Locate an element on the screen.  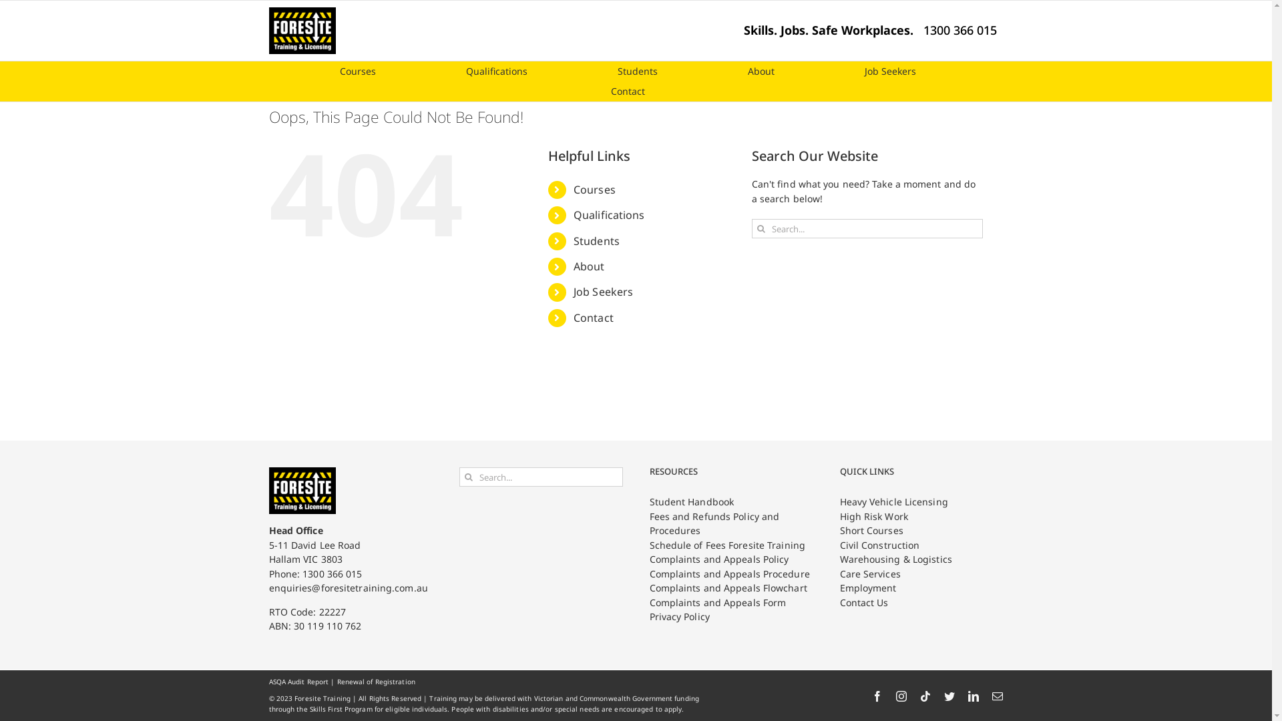
Qualifications is located at coordinates (496, 71).